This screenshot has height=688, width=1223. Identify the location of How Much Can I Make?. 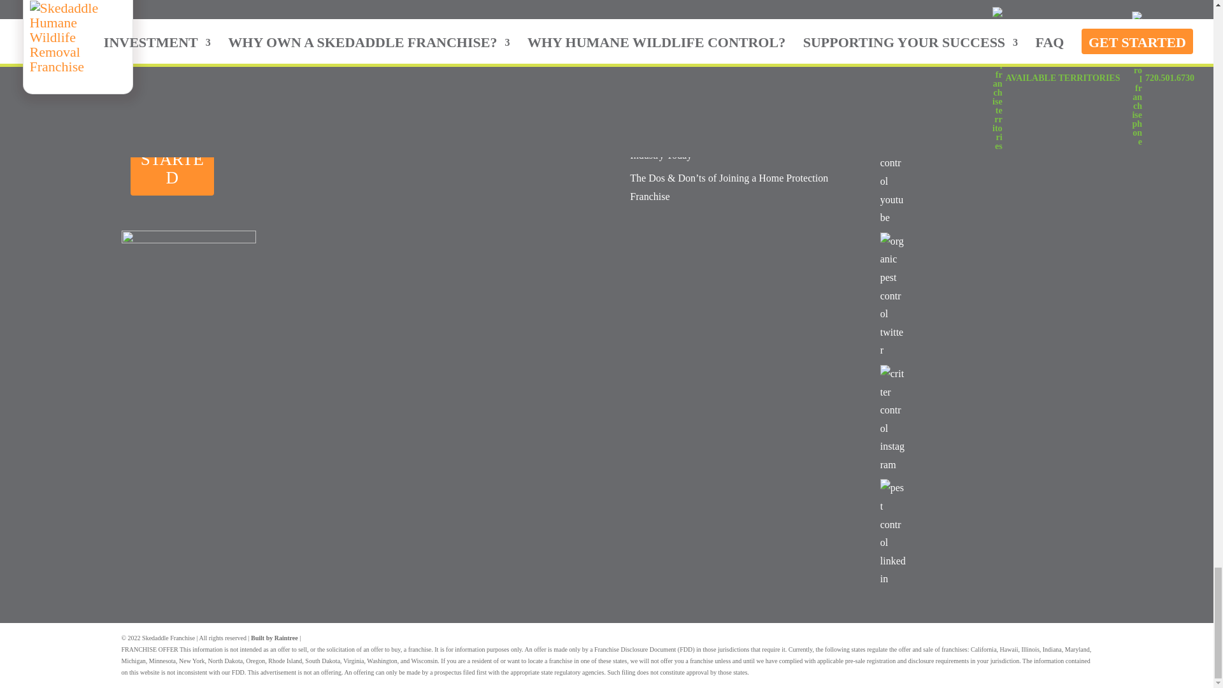
(431, 35).